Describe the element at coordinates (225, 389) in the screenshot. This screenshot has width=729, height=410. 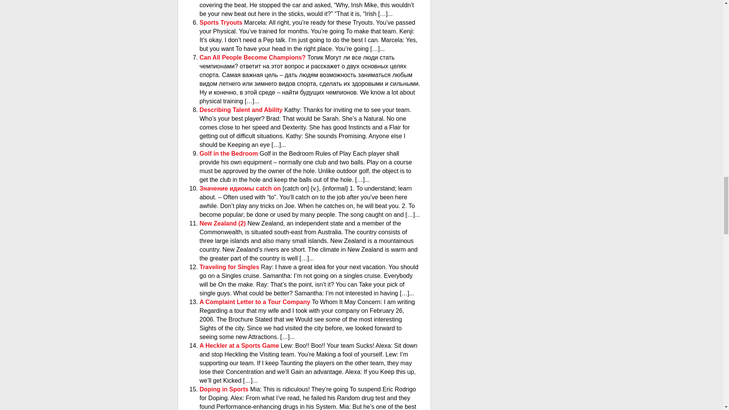
I see `Doping in Sports` at that location.